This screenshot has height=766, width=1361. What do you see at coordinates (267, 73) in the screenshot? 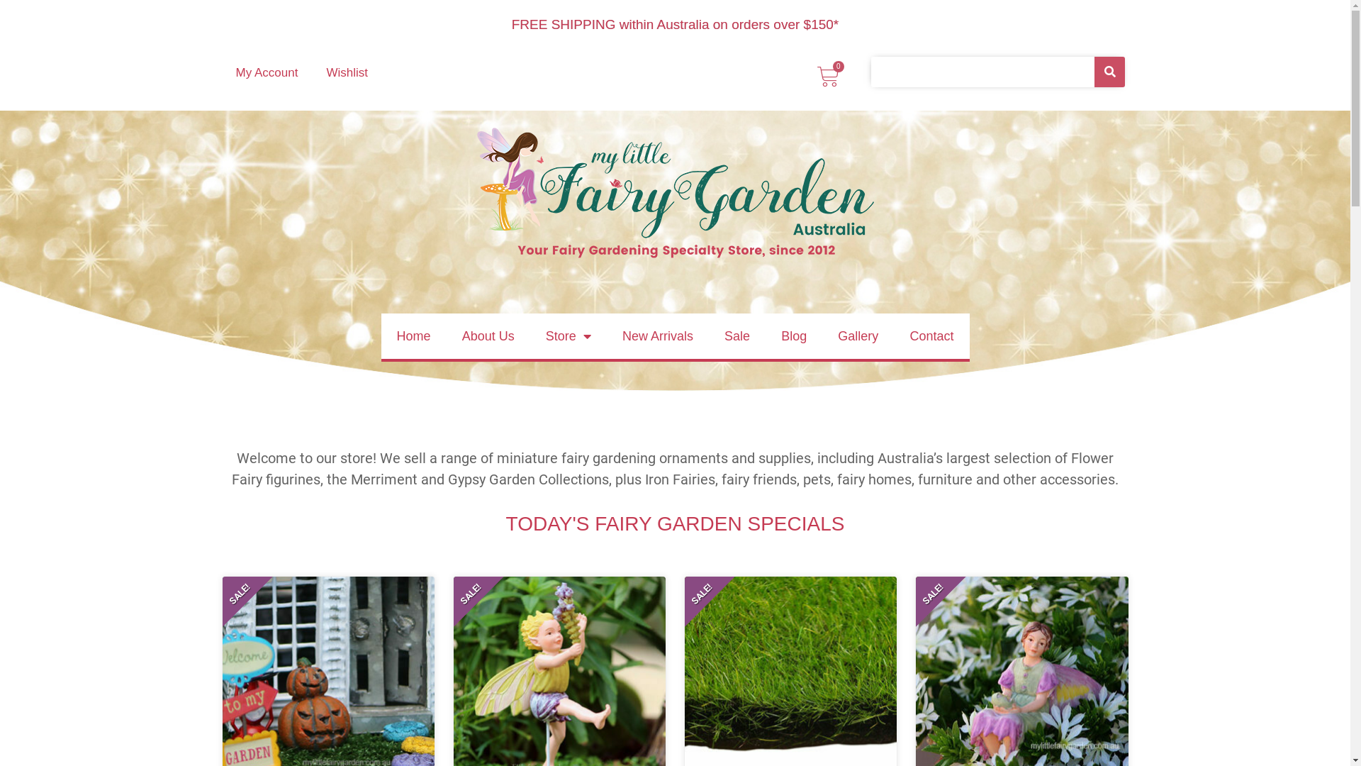
I see `My Account` at bounding box center [267, 73].